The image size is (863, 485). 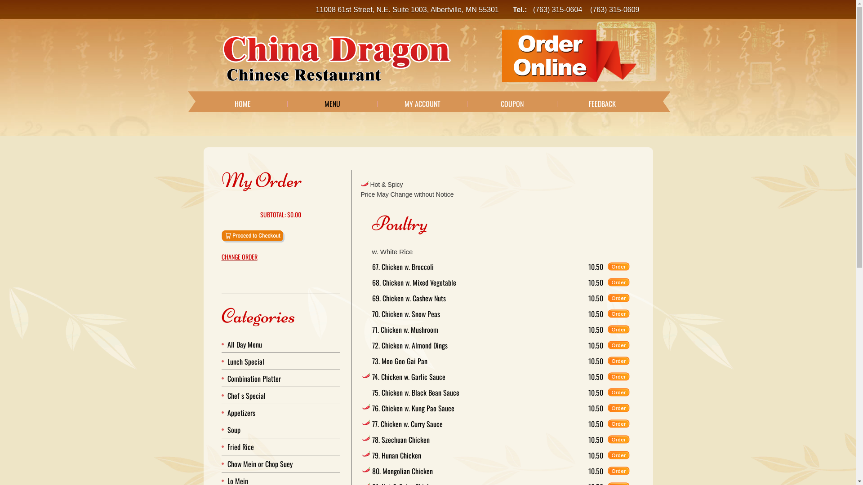 What do you see at coordinates (243, 104) in the screenshot?
I see `HOME` at bounding box center [243, 104].